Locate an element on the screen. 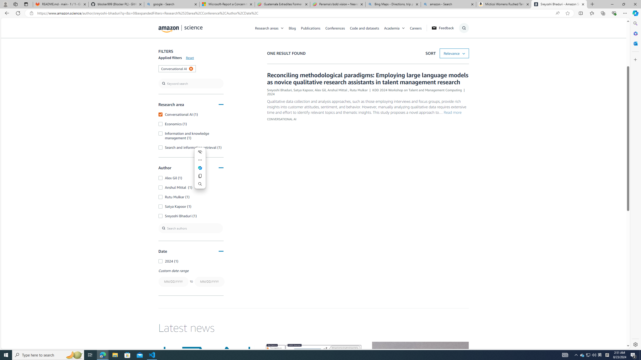  search is located at coordinates (191, 83).